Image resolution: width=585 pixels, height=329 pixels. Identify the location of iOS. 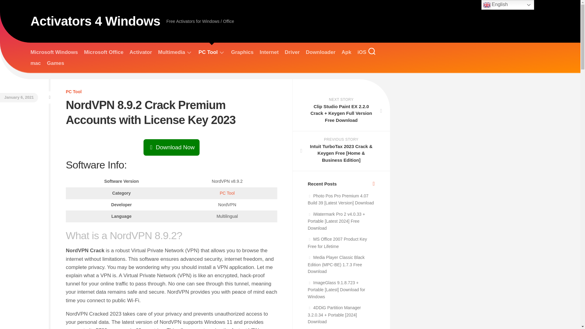
(362, 52).